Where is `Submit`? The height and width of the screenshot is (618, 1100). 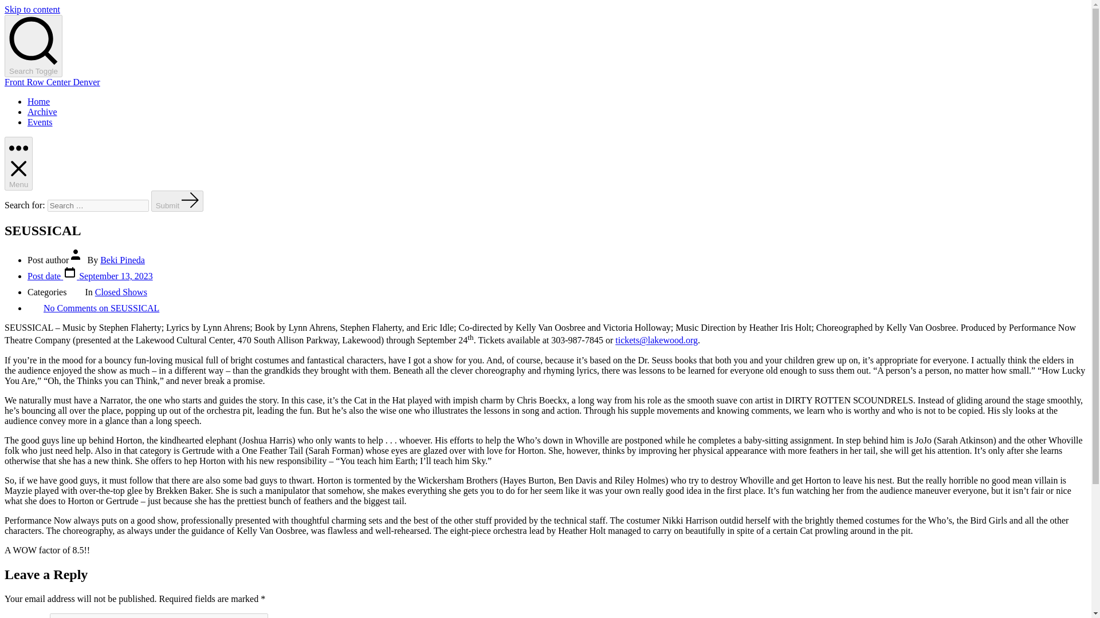
Submit is located at coordinates (178, 201).